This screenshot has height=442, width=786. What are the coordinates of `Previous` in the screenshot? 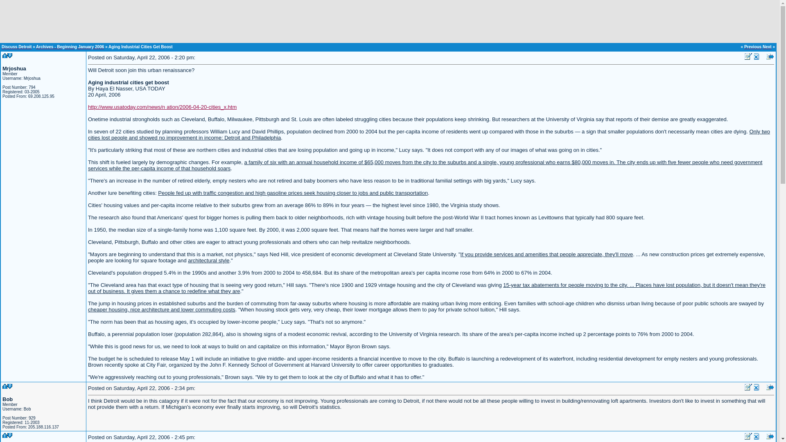 It's located at (753, 47).